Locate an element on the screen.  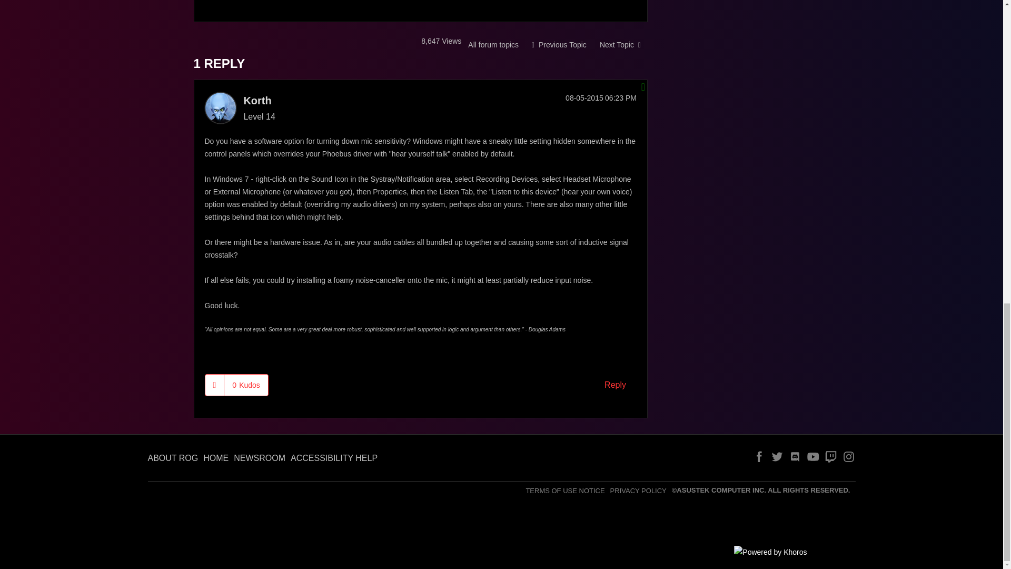
The total number of kudos this post has received. is located at coordinates (246, 385).